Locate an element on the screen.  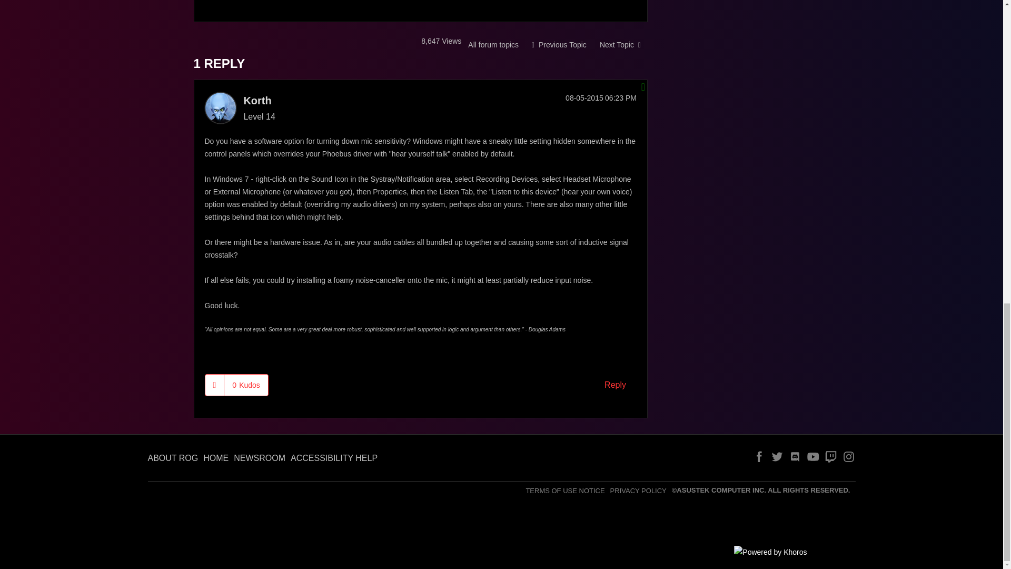
The total number of kudos this post has received. is located at coordinates (246, 385).